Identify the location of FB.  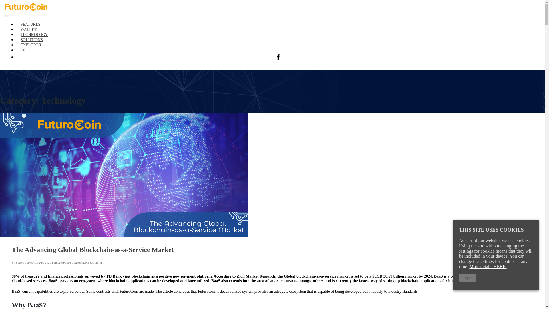
(23, 50).